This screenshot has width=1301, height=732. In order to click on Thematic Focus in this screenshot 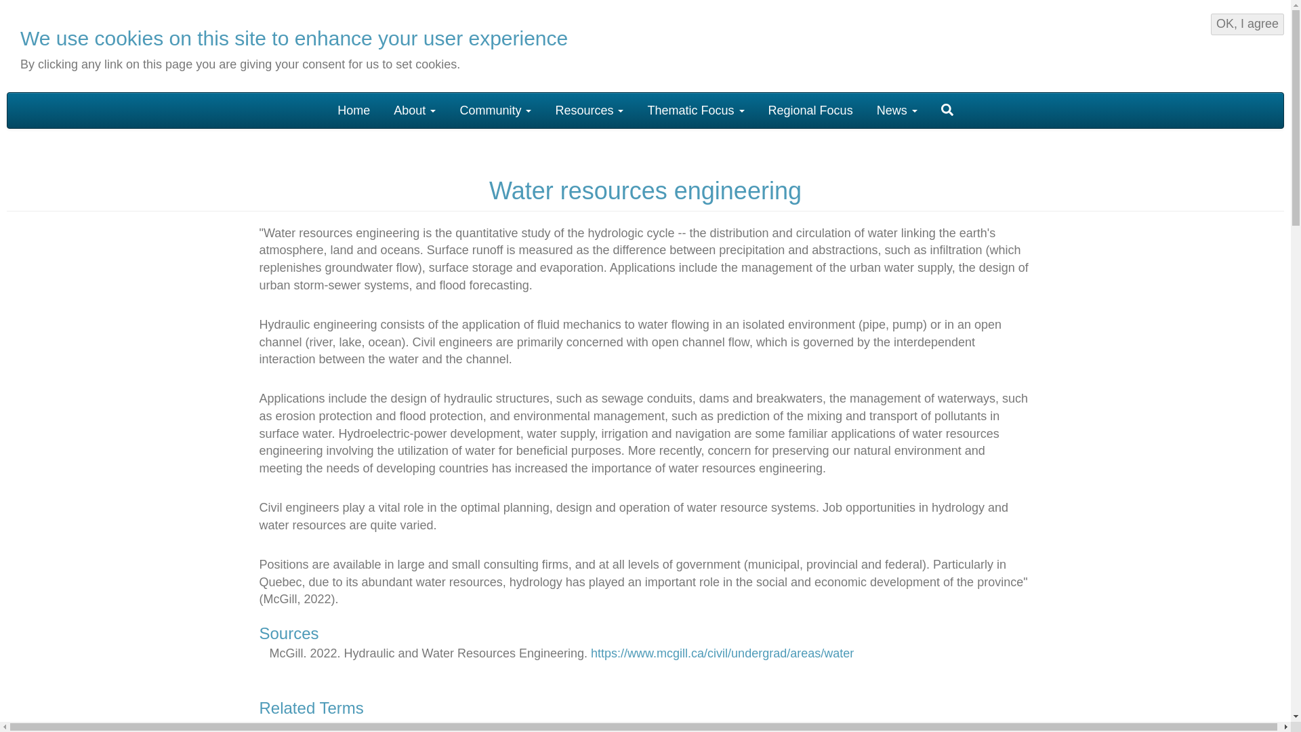, I will do `click(695, 110)`.